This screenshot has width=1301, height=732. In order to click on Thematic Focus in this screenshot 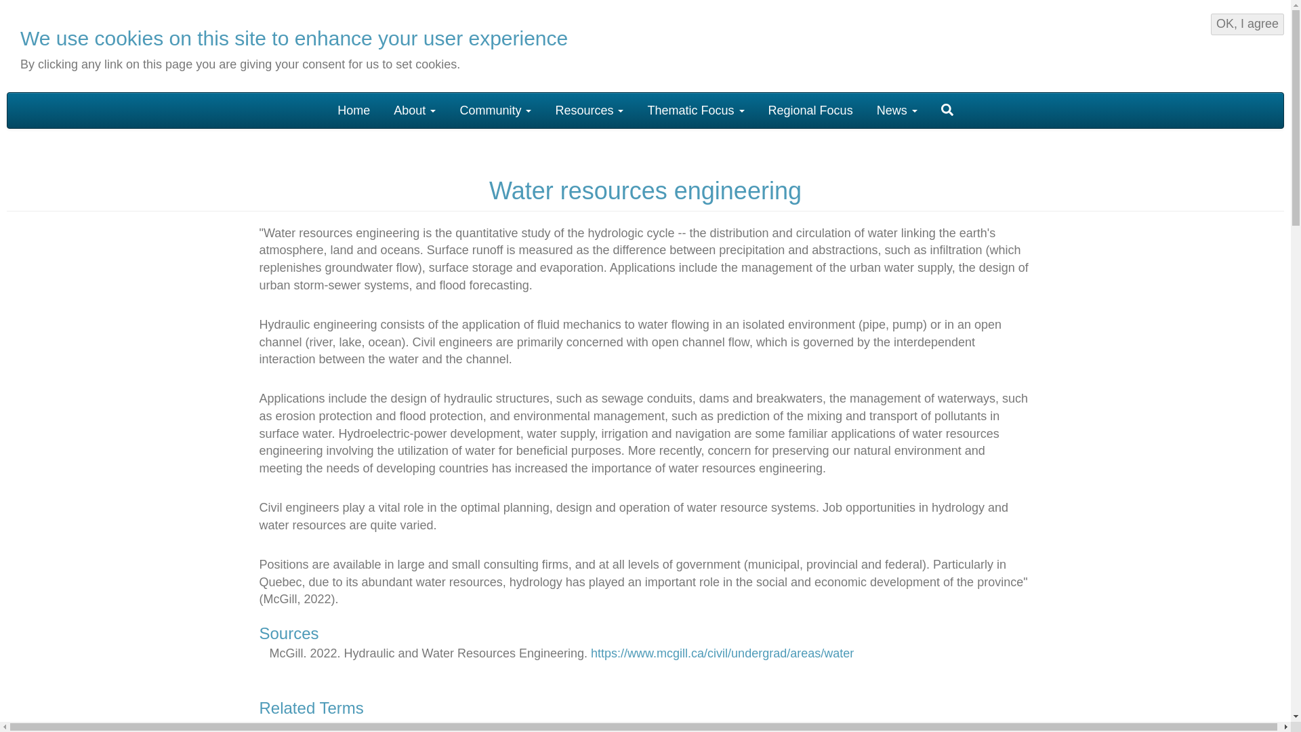, I will do `click(695, 110)`.